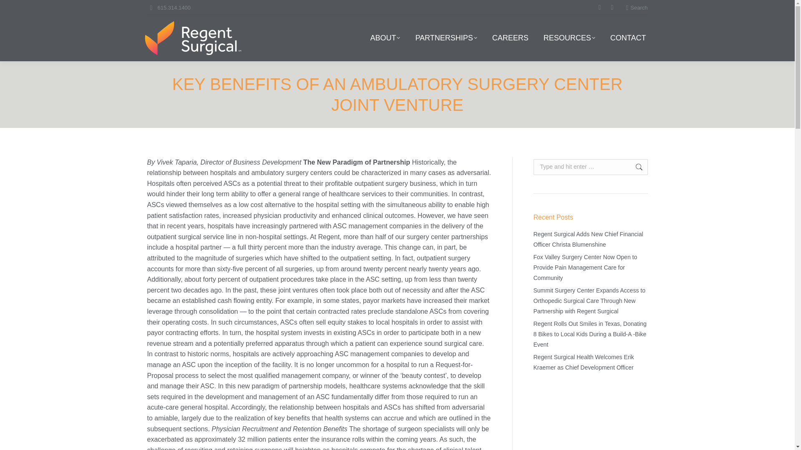 This screenshot has height=450, width=801. What do you see at coordinates (599, 7) in the screenshot?
I see `Linkedin page opens in new window` at bounding box center [599, 7].